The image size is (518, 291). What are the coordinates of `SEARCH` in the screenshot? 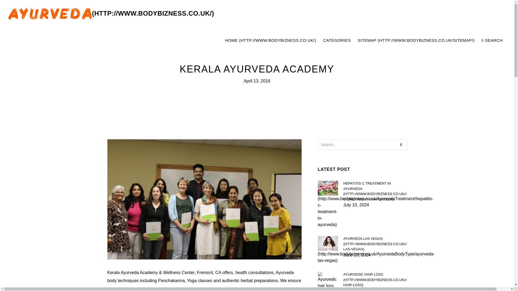 It's located at (492, 40).